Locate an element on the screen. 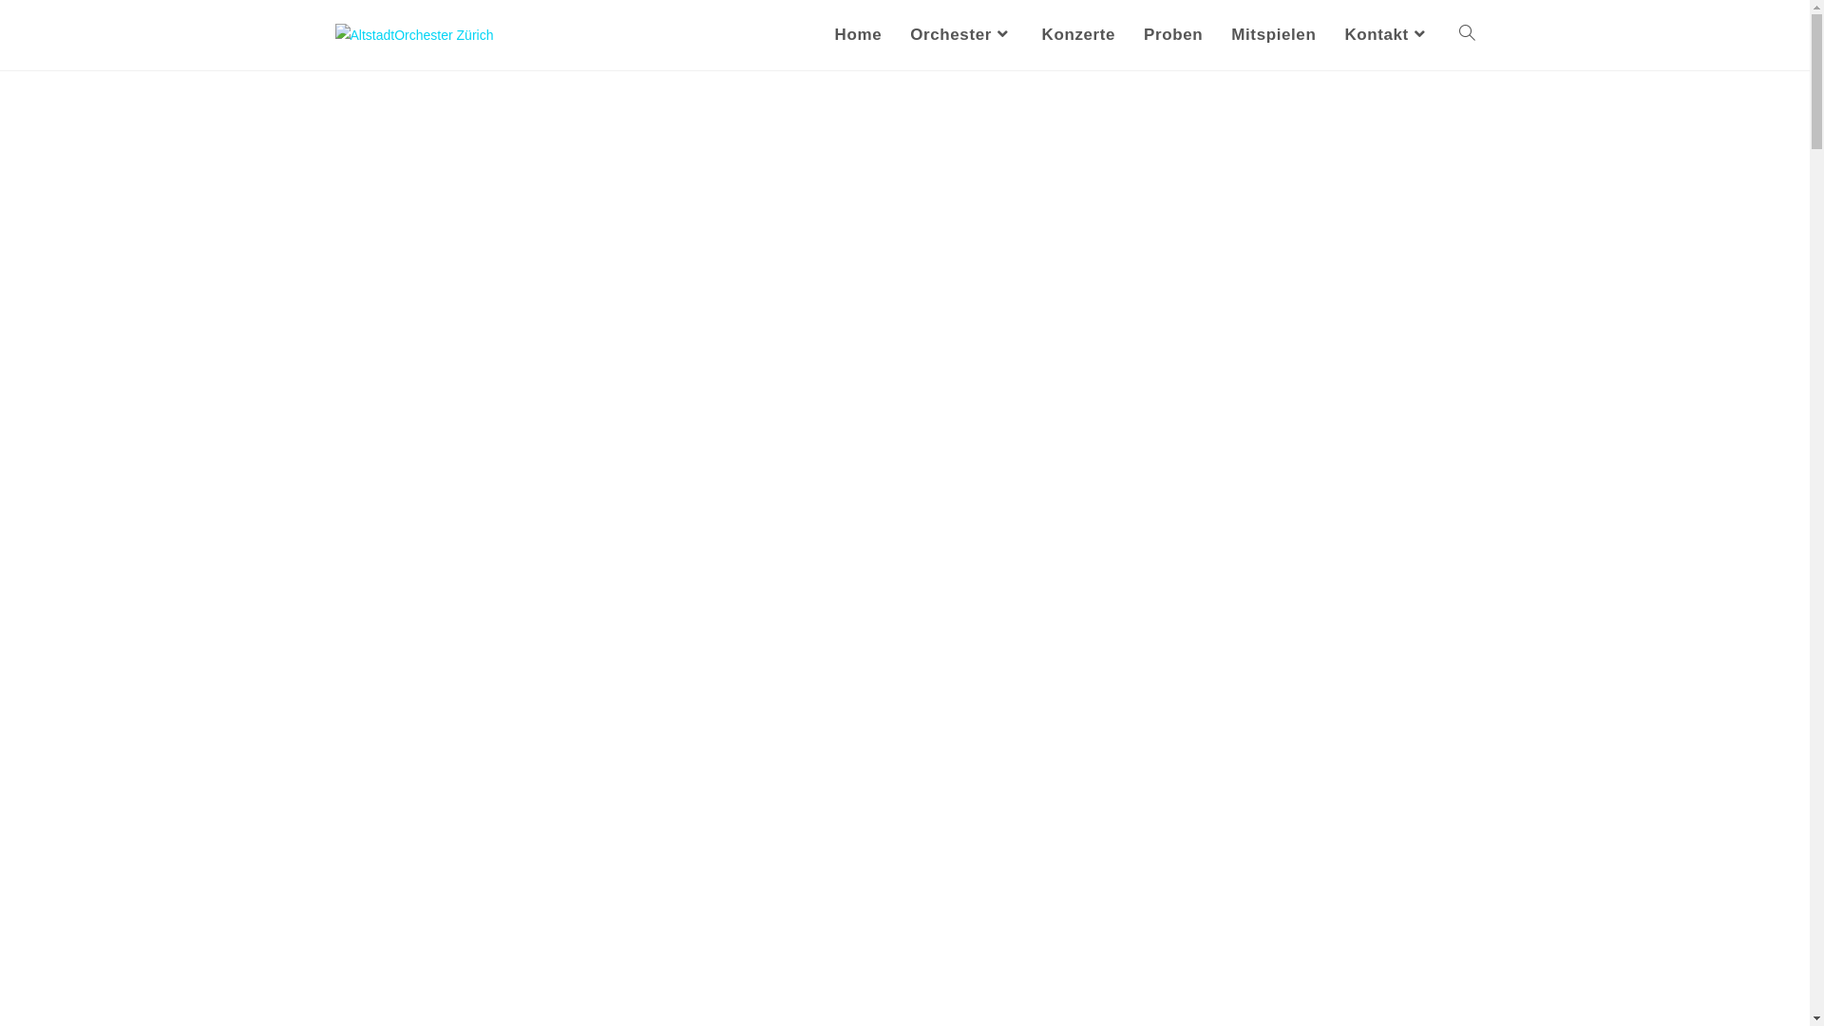 Image resolution: width=1824 pixels, height=1026 pixels. Orchester is located at coordinates (961, 35).